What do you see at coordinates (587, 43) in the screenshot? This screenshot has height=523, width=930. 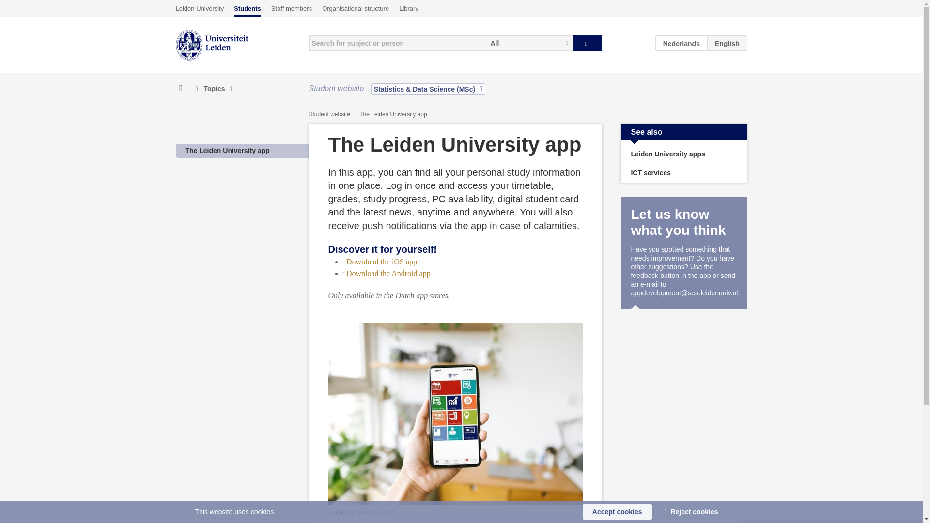 I see `Search` at bounding box center [587, 43].